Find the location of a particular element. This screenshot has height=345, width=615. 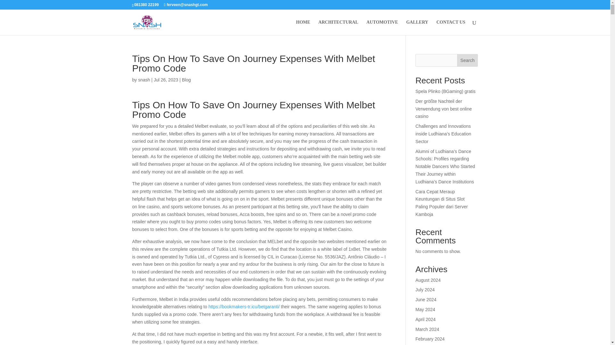

ARCHITECTURAL is located at coordinates (338, 27).